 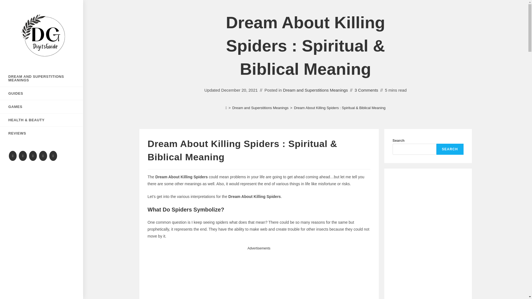 What do you see at coordinates (42, 133) in the screenshot?
I see `REVIEWS` at bounding box center [42, 133].